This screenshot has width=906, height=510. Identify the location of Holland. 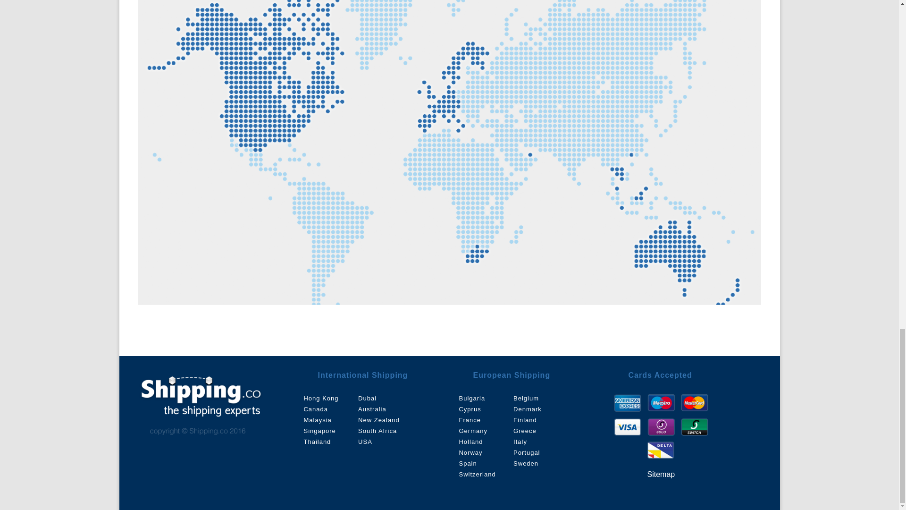
(470, 441).